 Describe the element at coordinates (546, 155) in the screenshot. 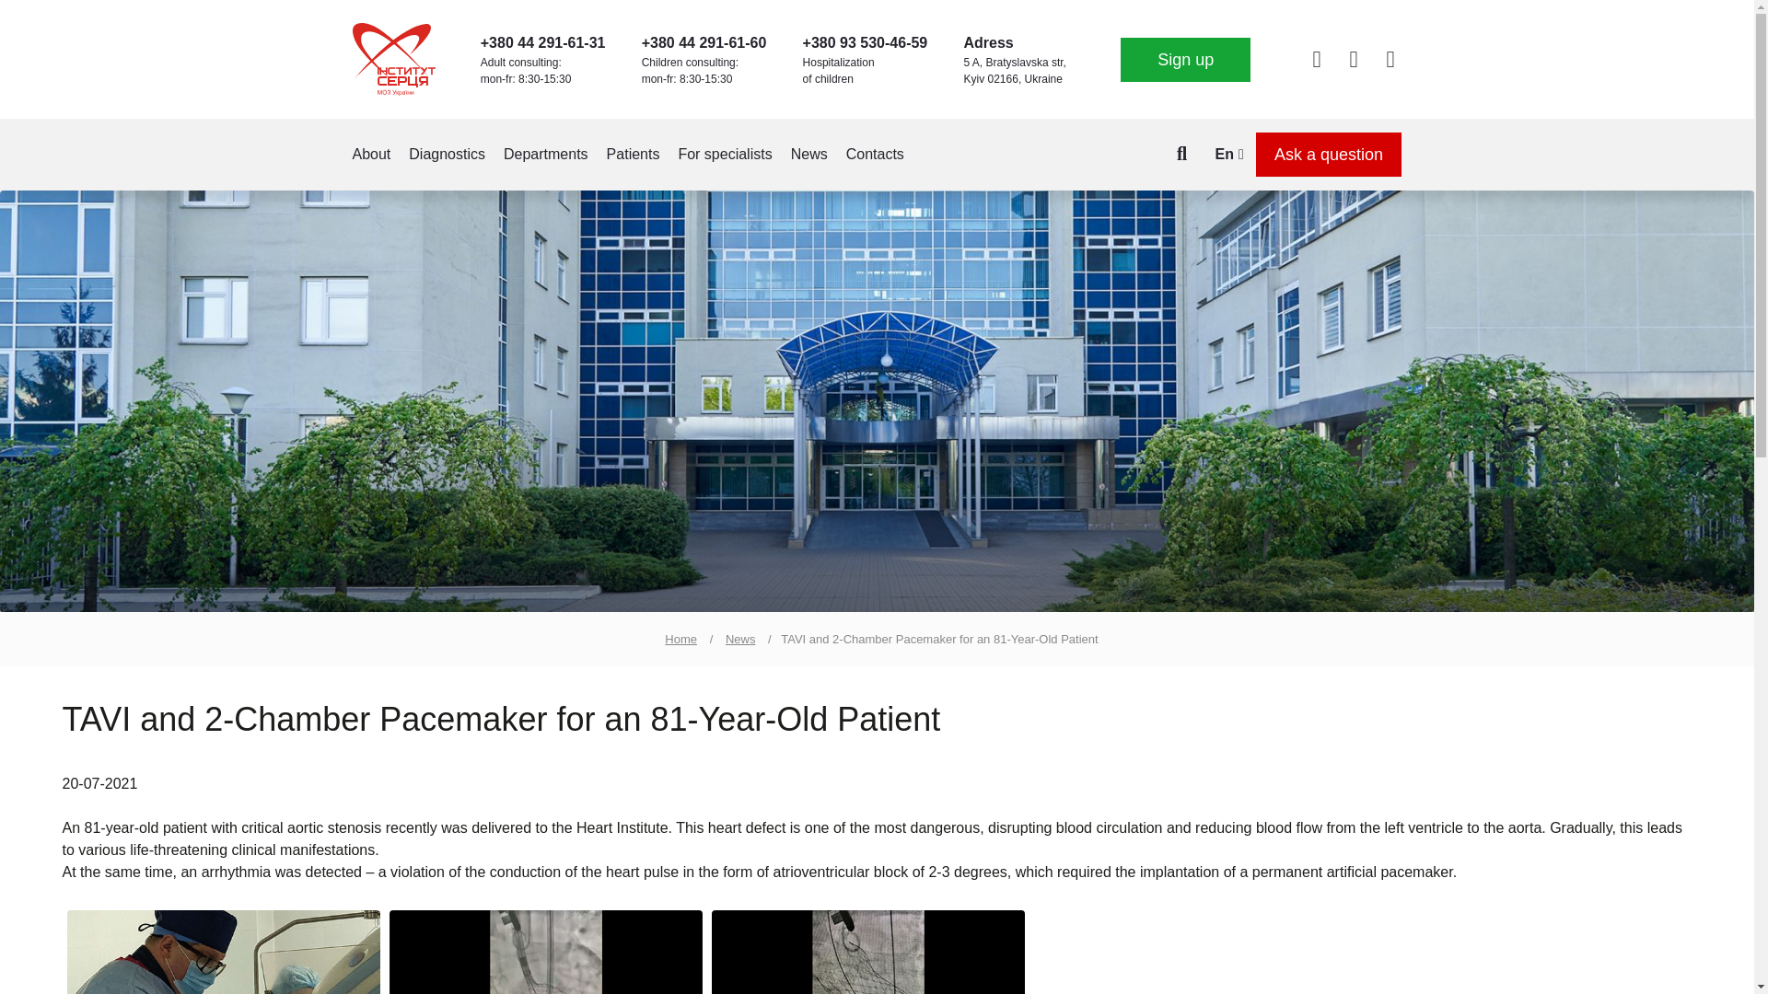

I see `Departments` at that location.